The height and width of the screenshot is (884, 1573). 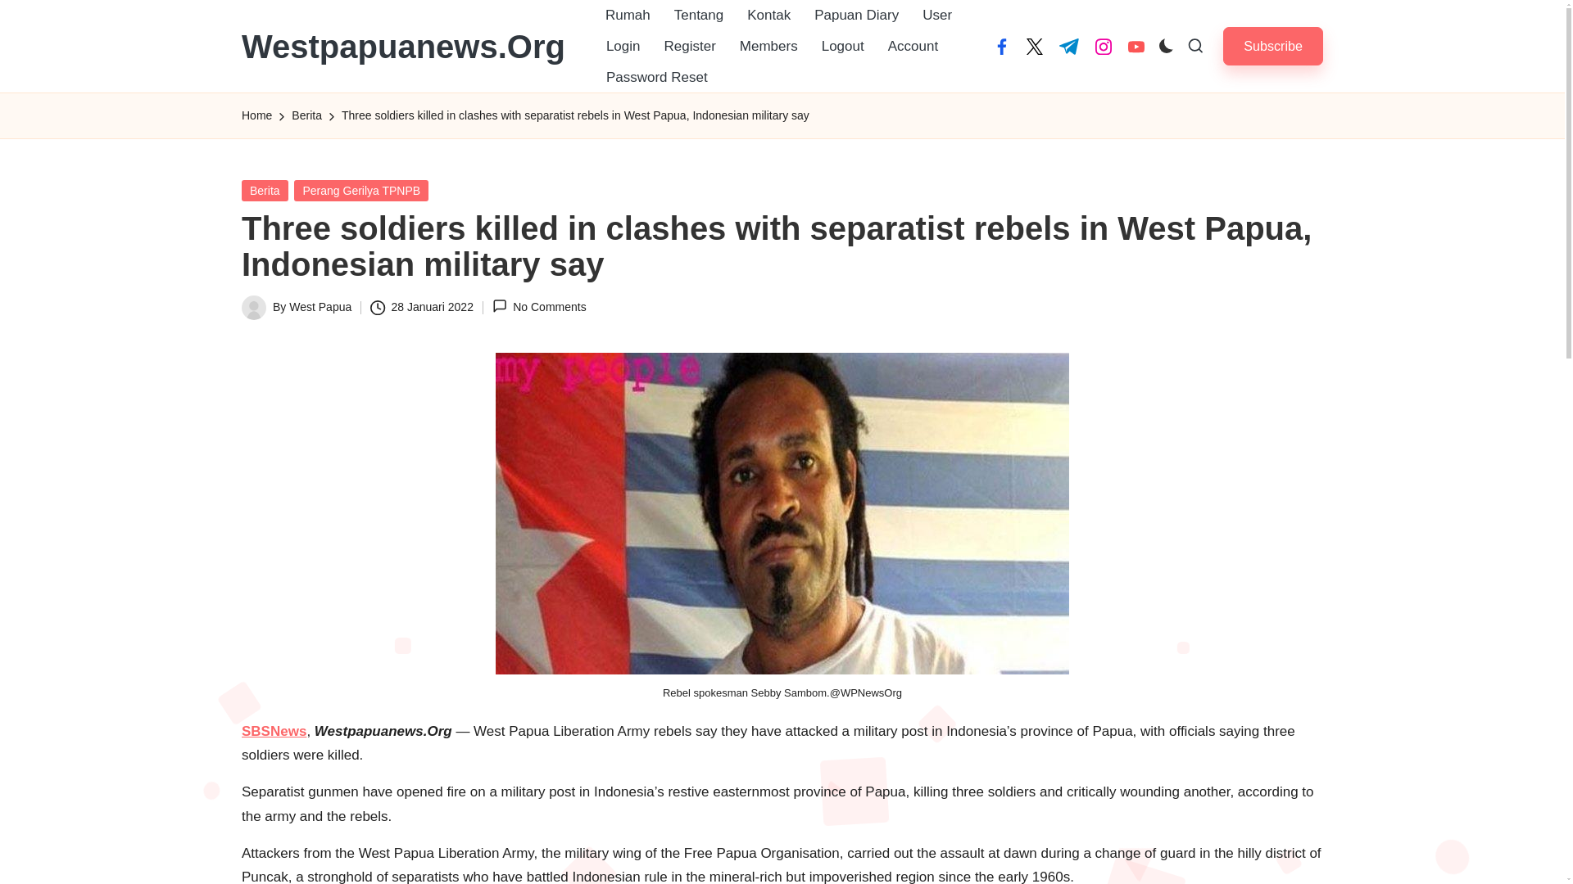 What do you see at coordinates (1273, 46) in the screenshot?
I see `Subscribe` at bounding box center [1273, 46].